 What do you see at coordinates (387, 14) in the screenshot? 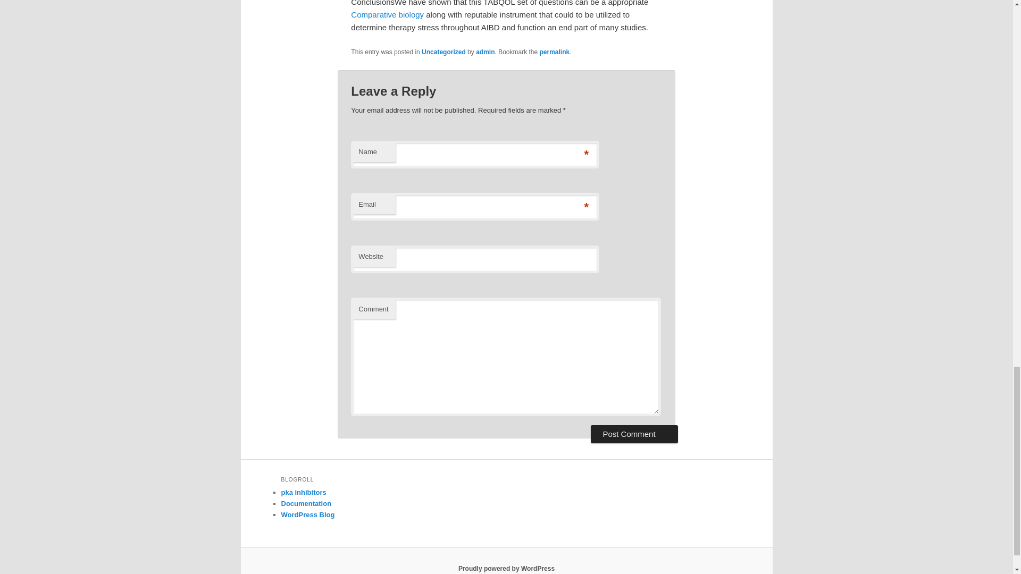
I see `Comparative biology` at bounding box center [387, 14].